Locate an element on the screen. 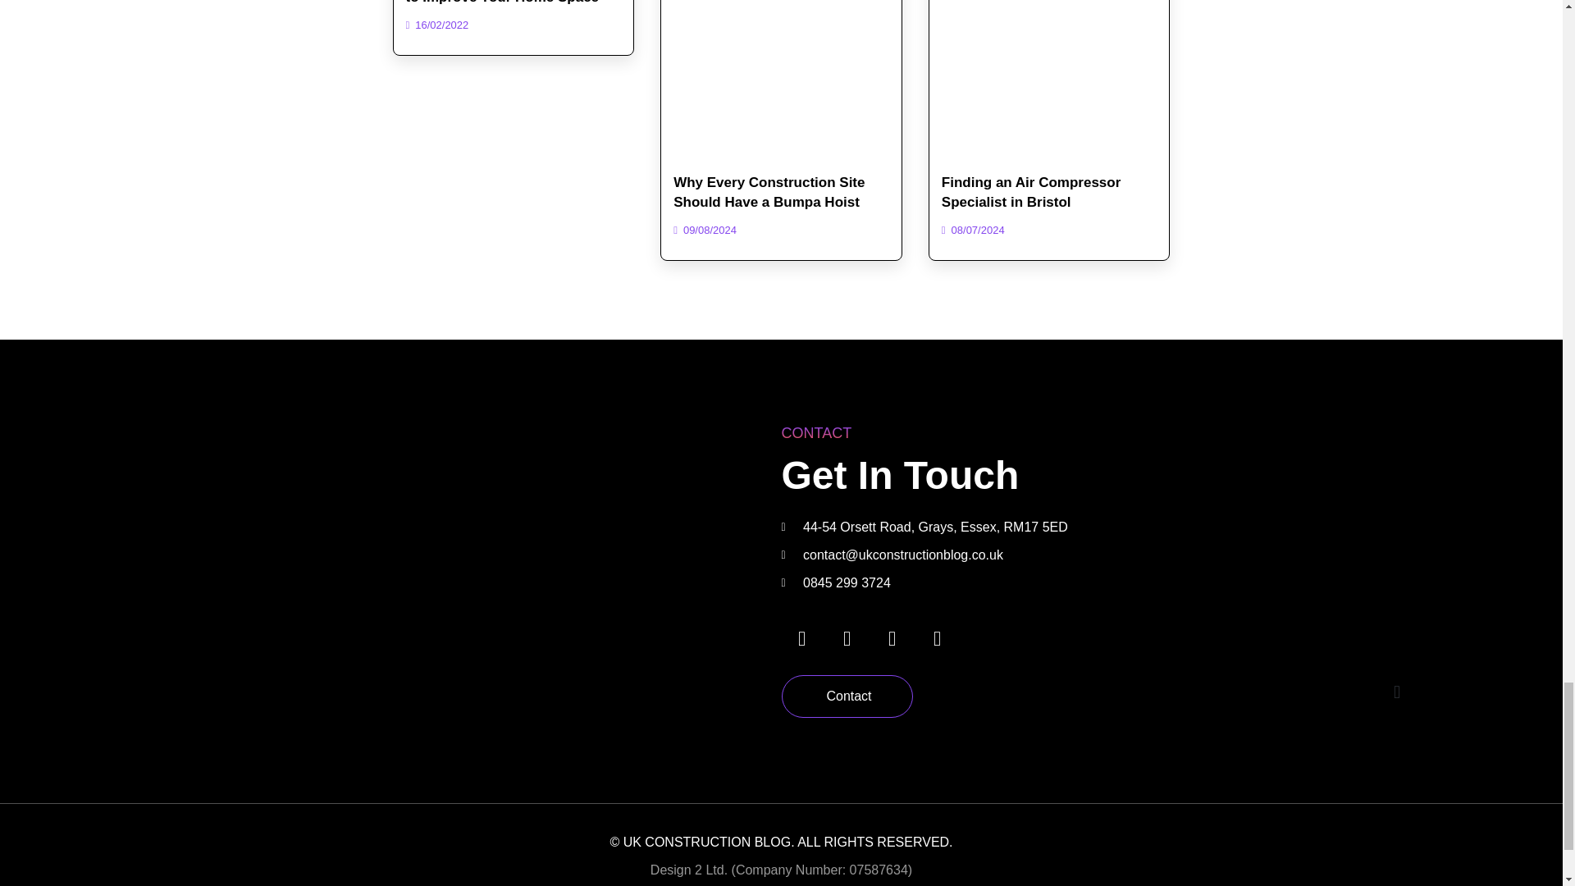 The height and width of the screenshot is (886, 1575). Finding an Air Compressor Specialist in Bristol is located at coordinates (1032, 192).